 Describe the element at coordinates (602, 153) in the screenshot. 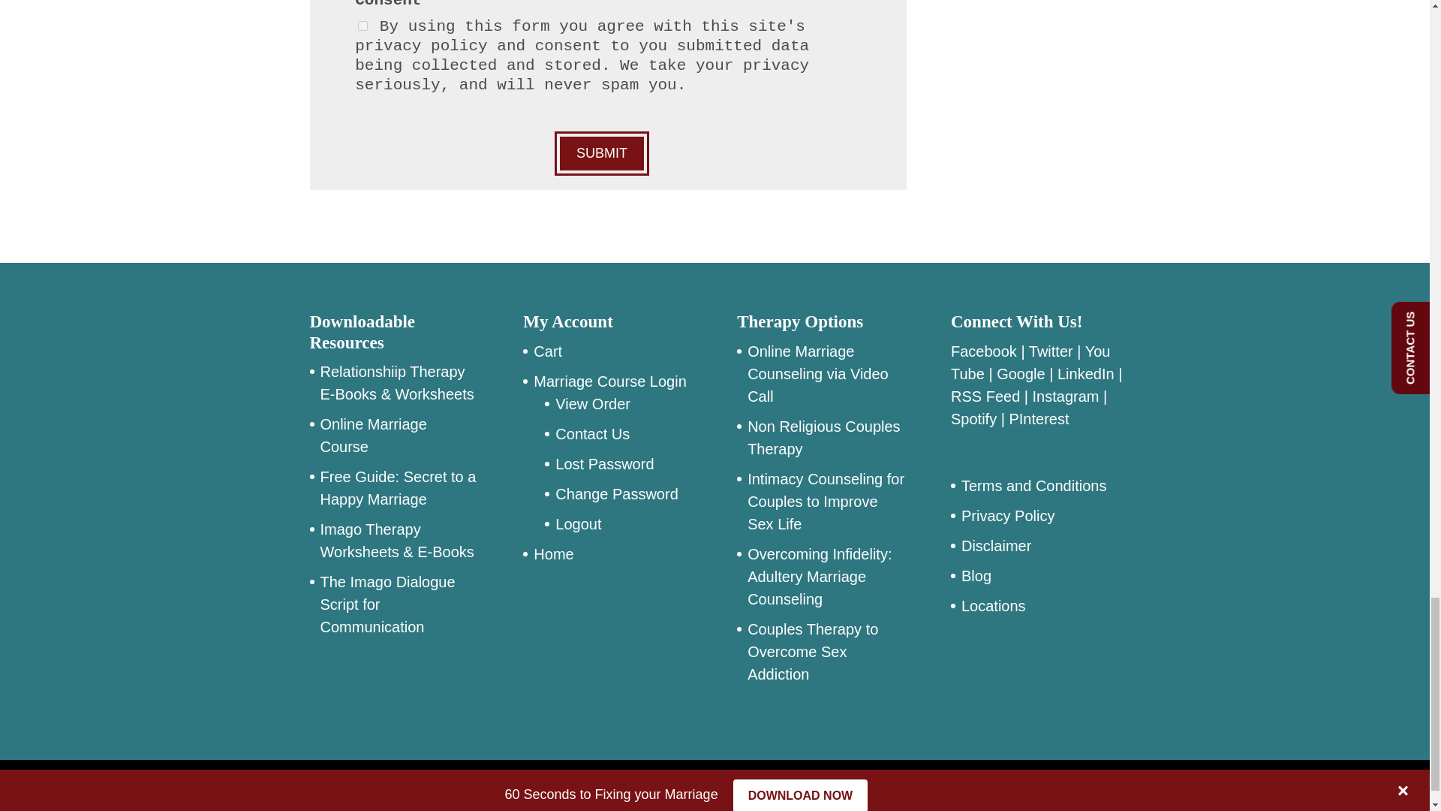

I see `SUBMIT` at that location.